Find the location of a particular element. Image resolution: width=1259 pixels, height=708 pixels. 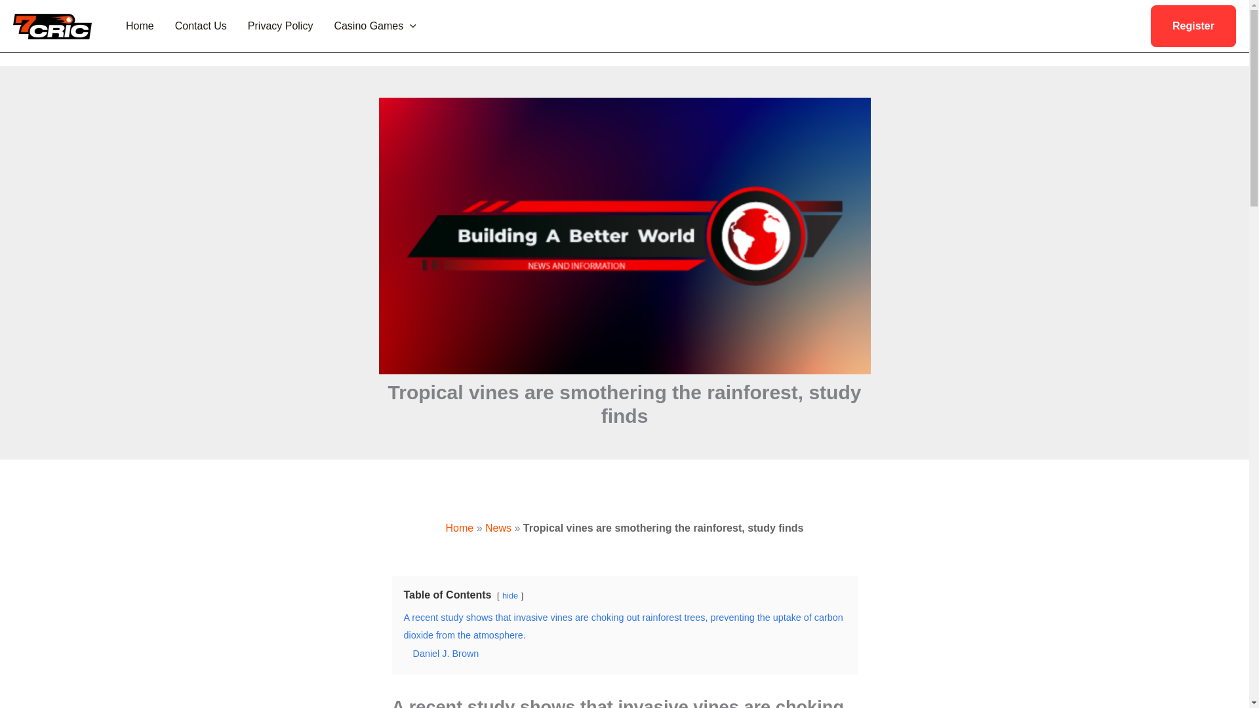

hide is located at coordinates (510, 595).